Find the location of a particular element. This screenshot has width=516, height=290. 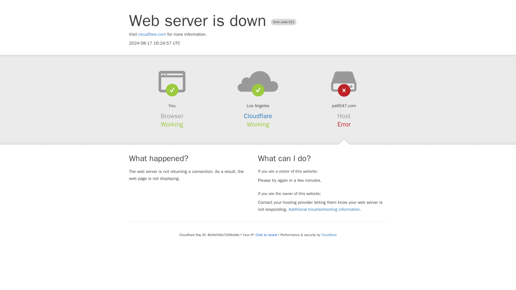

cloudflare.com is located at coordinates (152, 34).